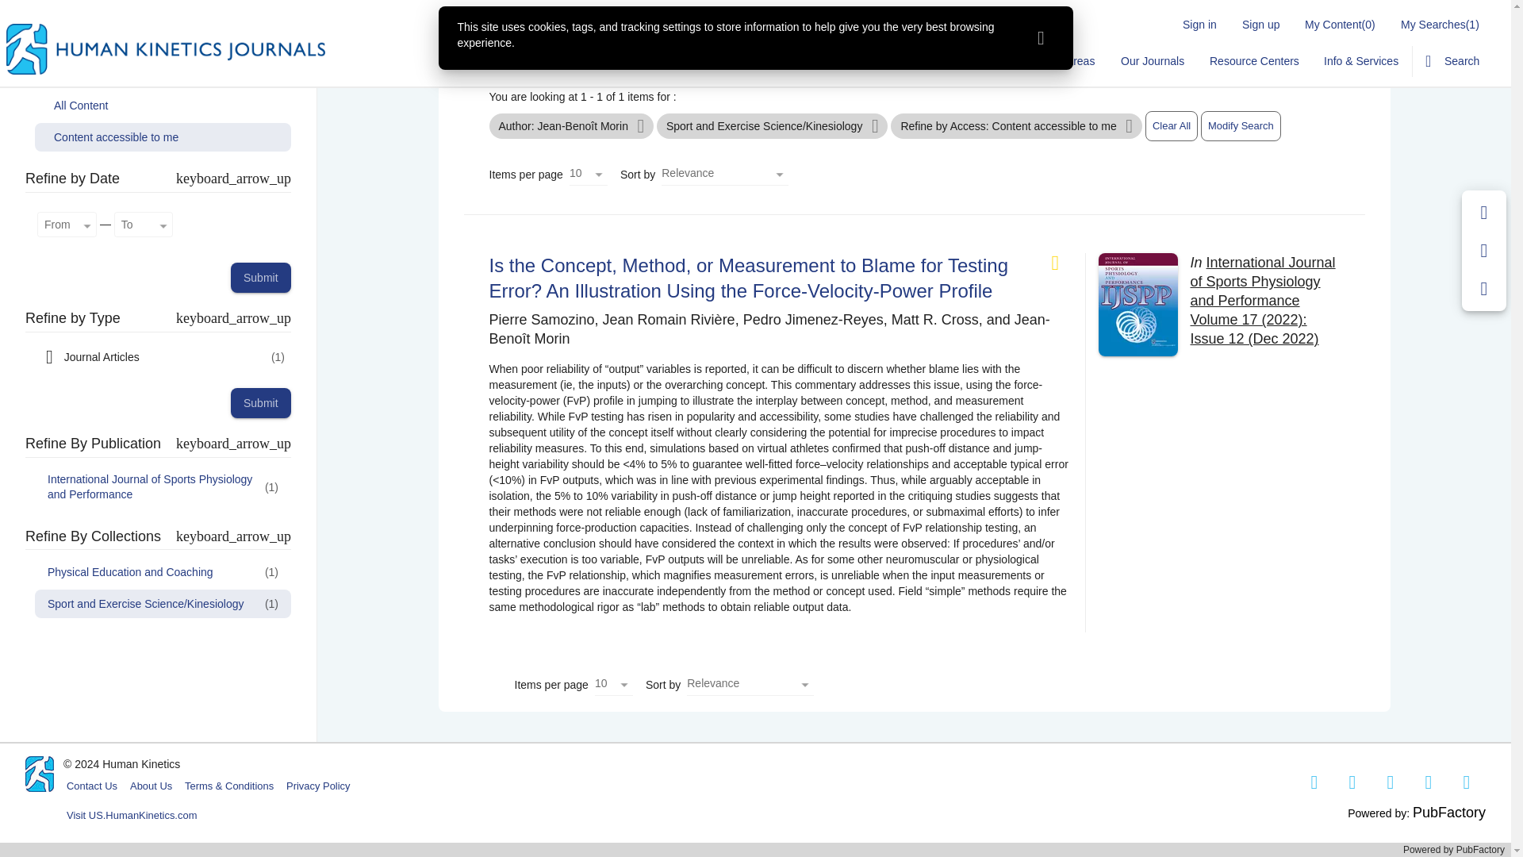  What do you see at coordinates (1151, 61) in the screenshot?
I see `Our Journals` at bounding box center [1151, 61].